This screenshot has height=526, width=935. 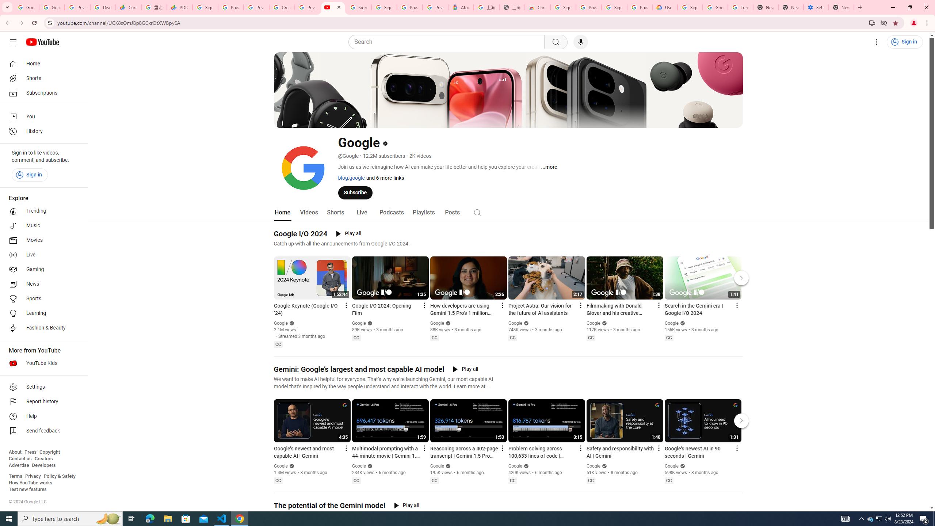 I want to click on Google I/O 2024, so click(x=301, y=234).